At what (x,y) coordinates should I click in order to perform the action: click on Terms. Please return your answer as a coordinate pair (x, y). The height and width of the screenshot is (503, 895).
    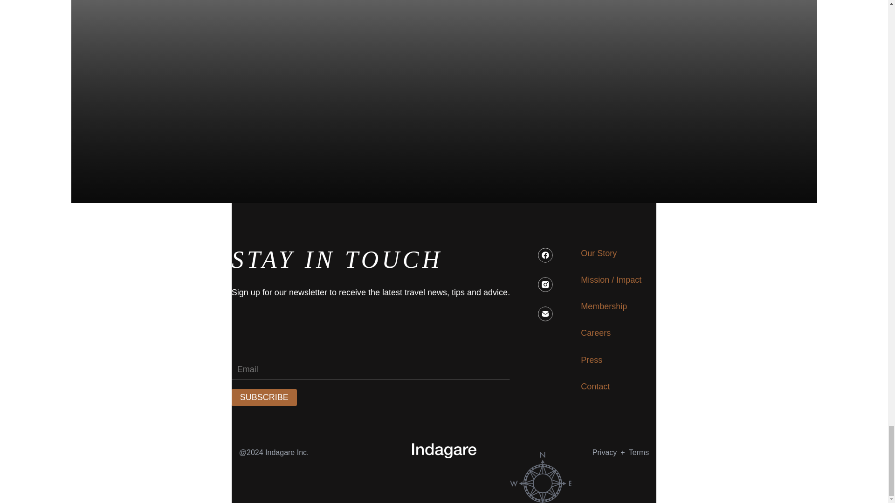
    Looking at the image, I should click on (604, 452).